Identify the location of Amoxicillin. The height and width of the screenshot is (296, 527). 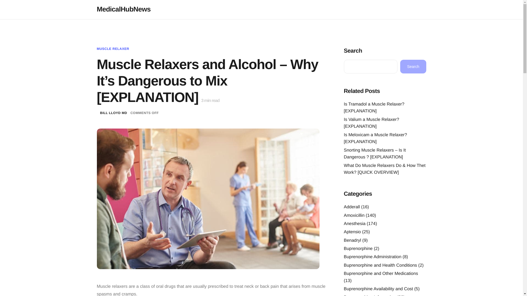
(354, 215).